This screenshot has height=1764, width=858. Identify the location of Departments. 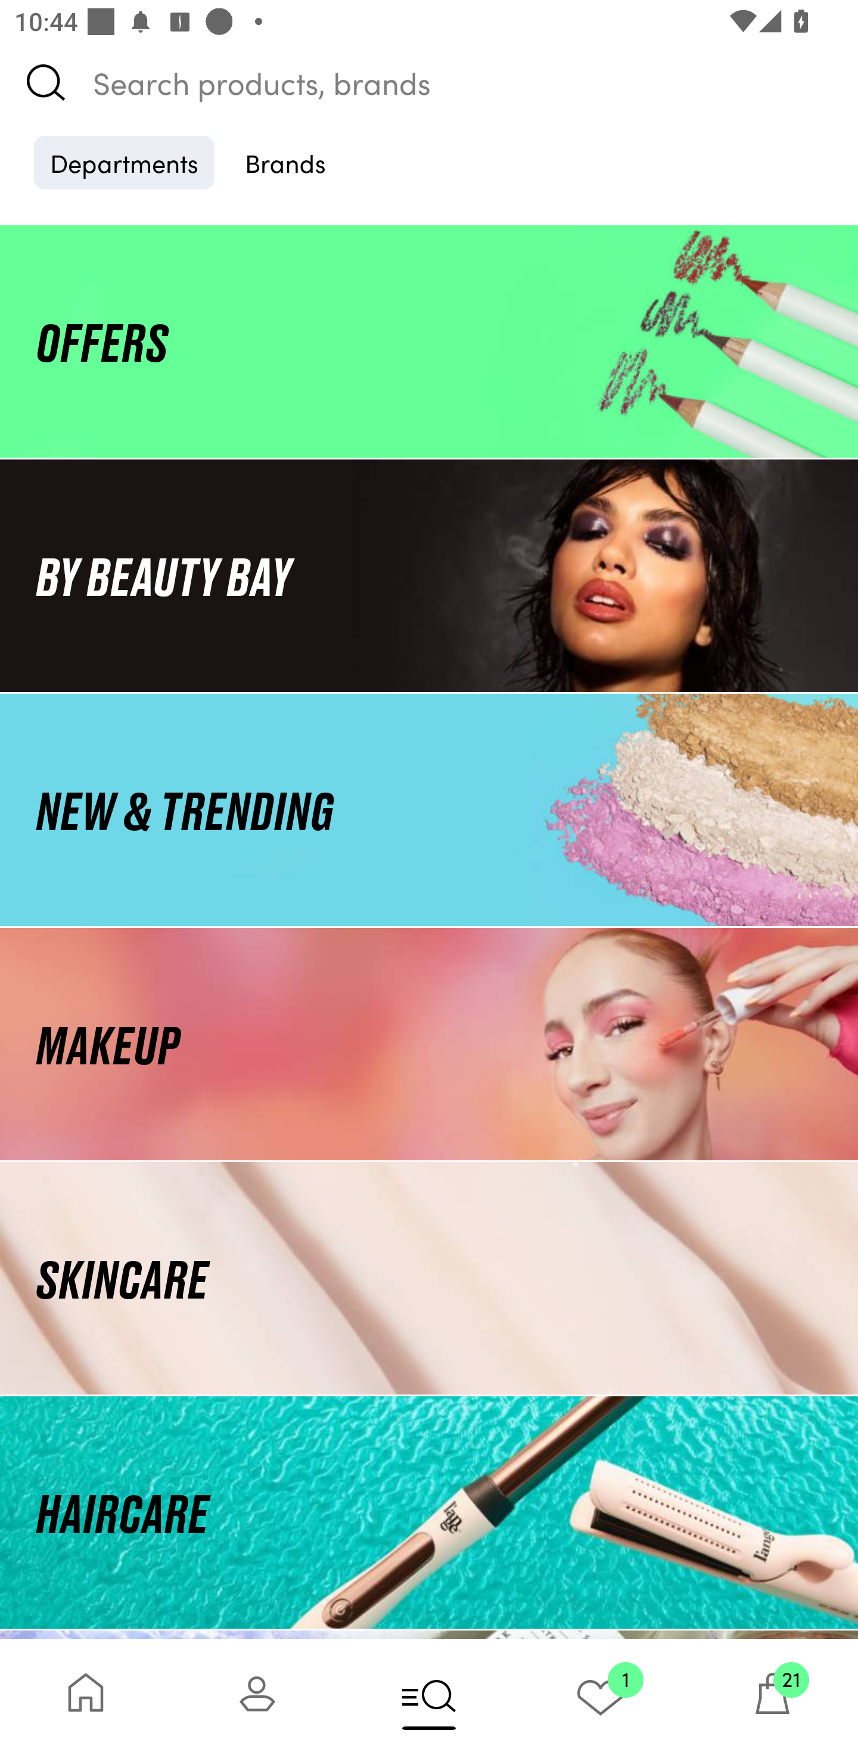
(124, 162).